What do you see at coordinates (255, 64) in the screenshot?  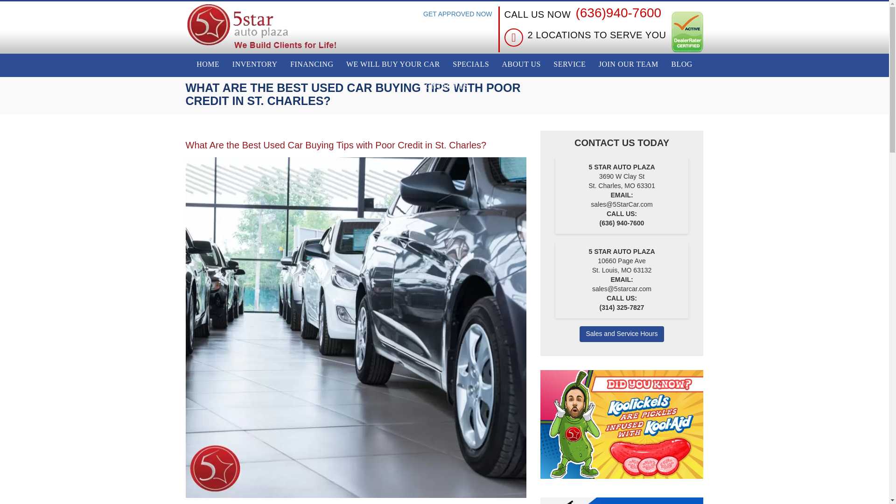 I see `INVENTORY` at bounding box center [255, 64].